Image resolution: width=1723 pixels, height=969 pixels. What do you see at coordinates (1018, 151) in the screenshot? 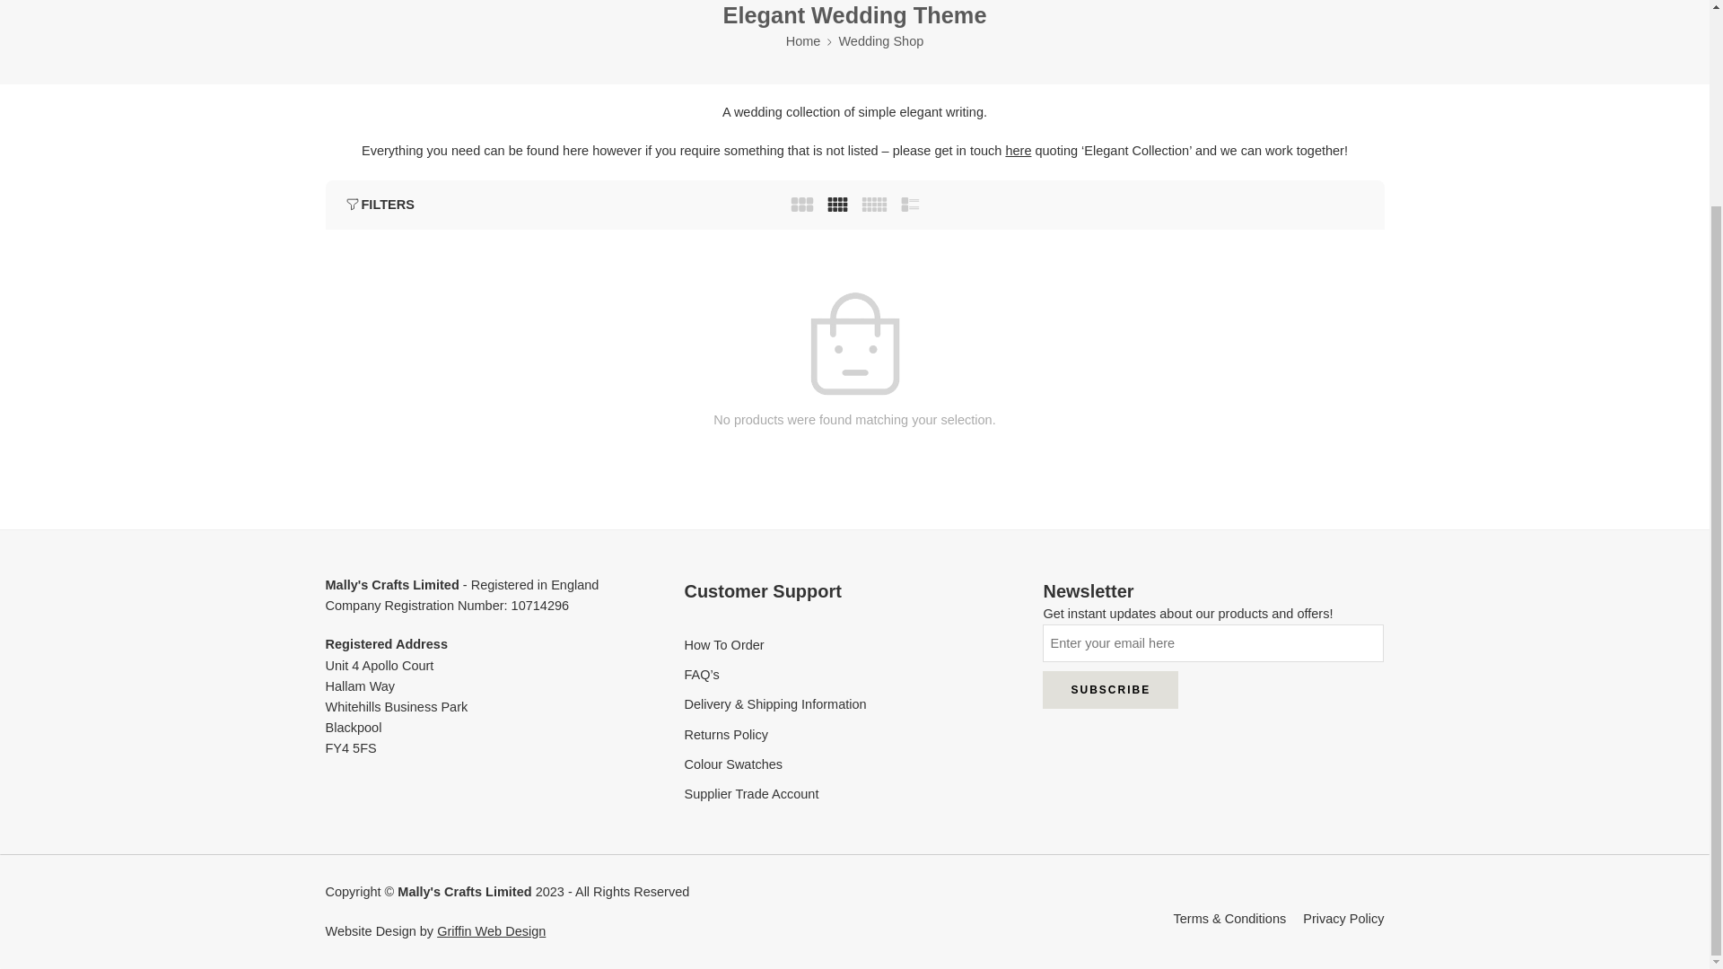
I see `here` at bounding box center [1018, 151].